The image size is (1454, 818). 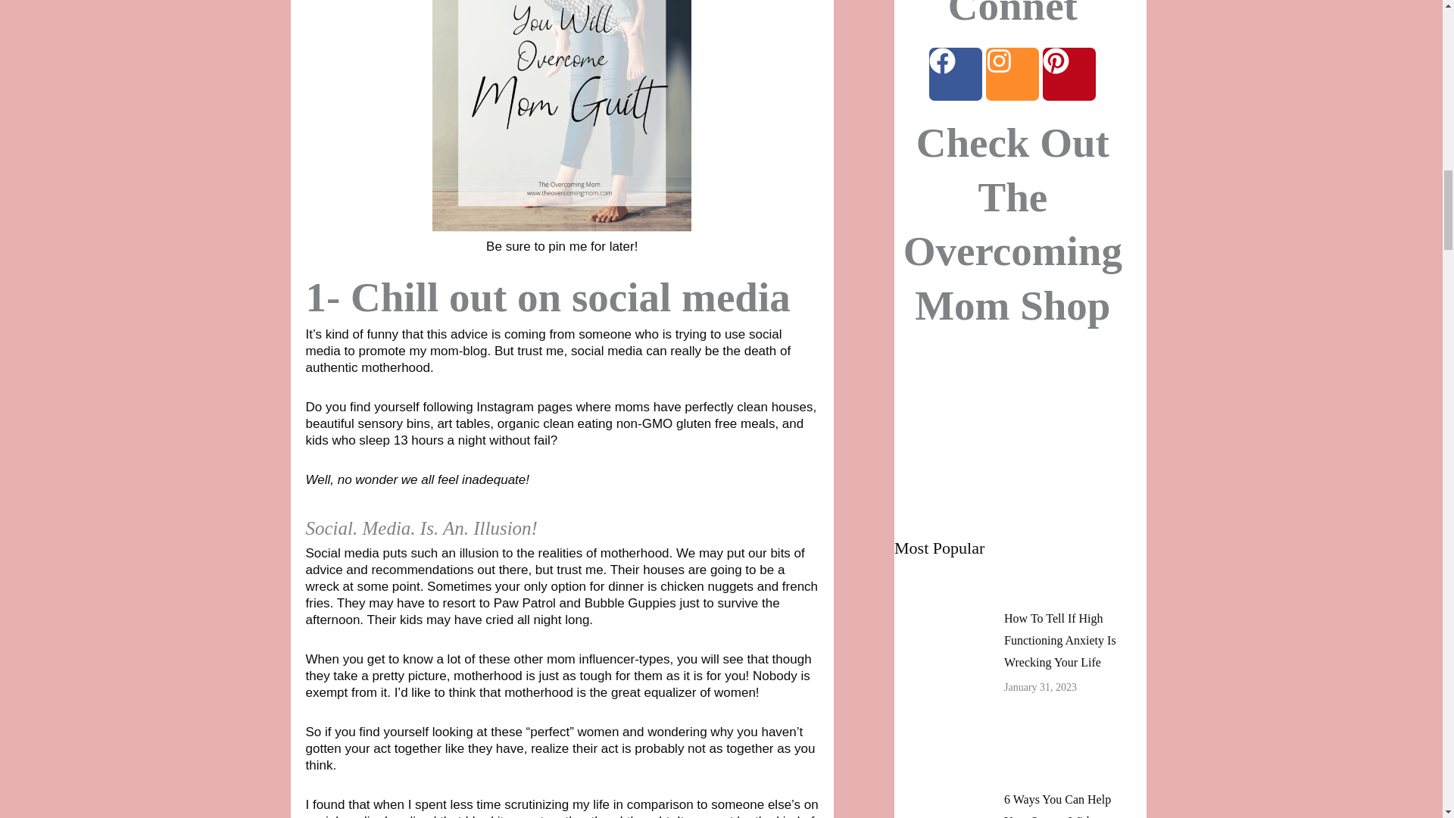 What do you see at coordinates (1012, 73) in the screenshot?
I see `Instagram` at bounding box center [1012, 73].